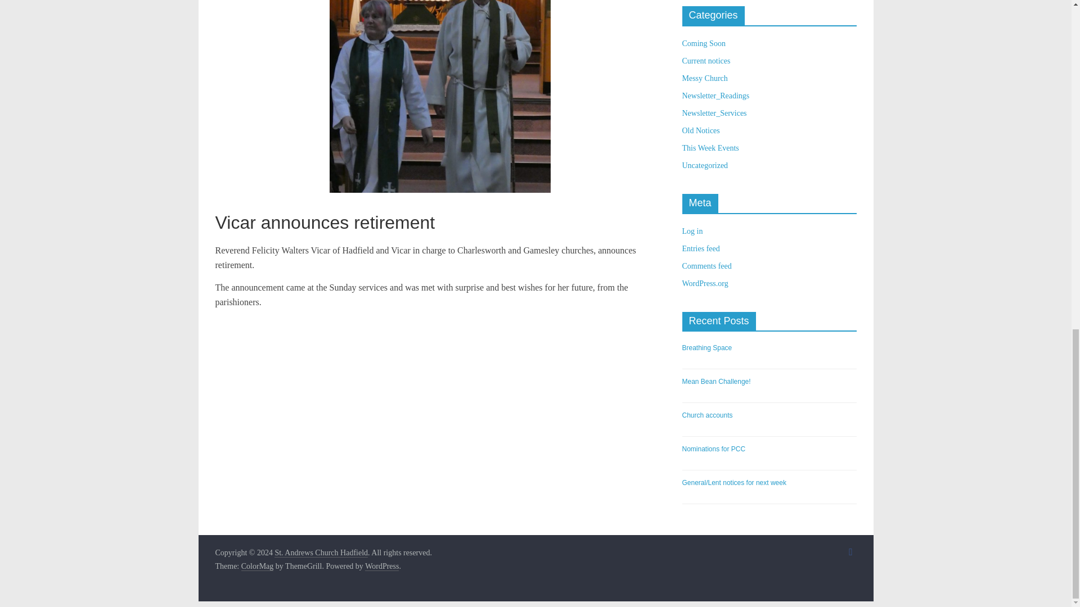  Describe the element at coordinates (704, 165) in the screenshot. I see `Uncategorized` at that location.